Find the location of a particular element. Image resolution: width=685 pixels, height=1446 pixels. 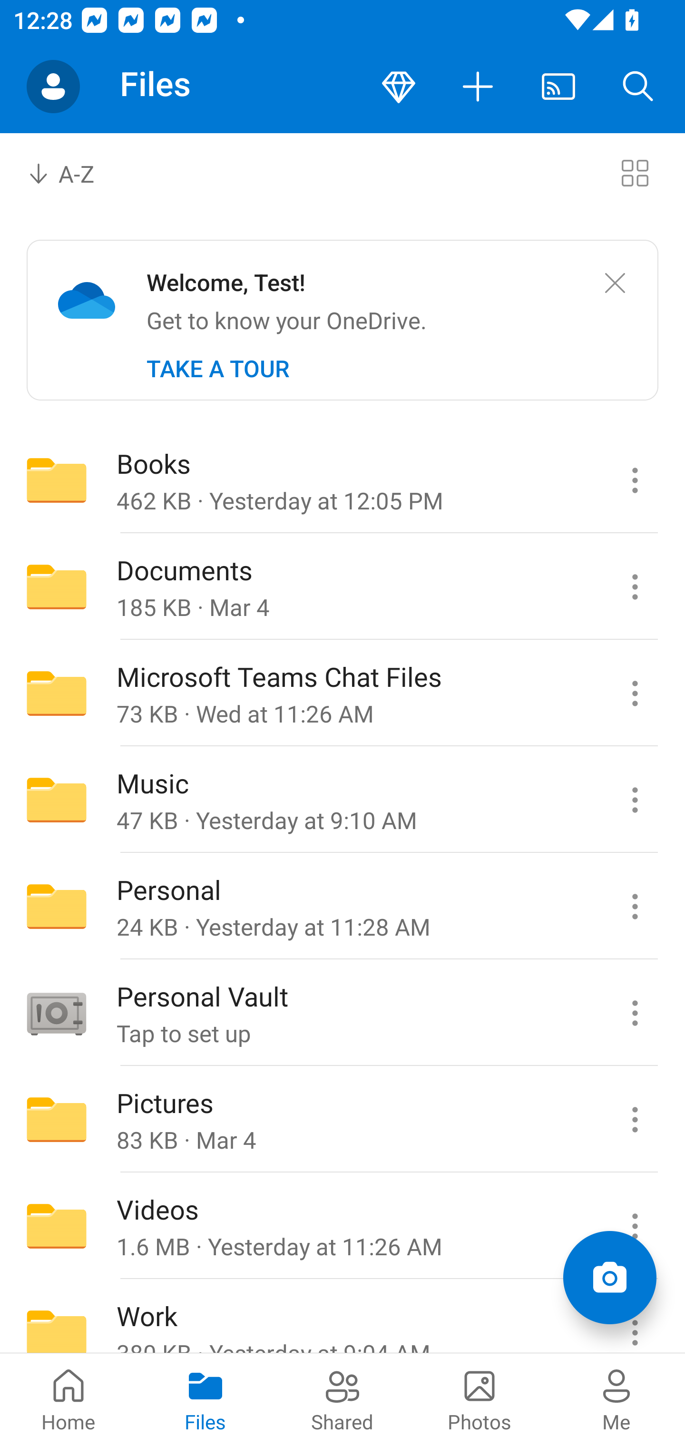

Add items Scan is located at coordinates (609, 1278).